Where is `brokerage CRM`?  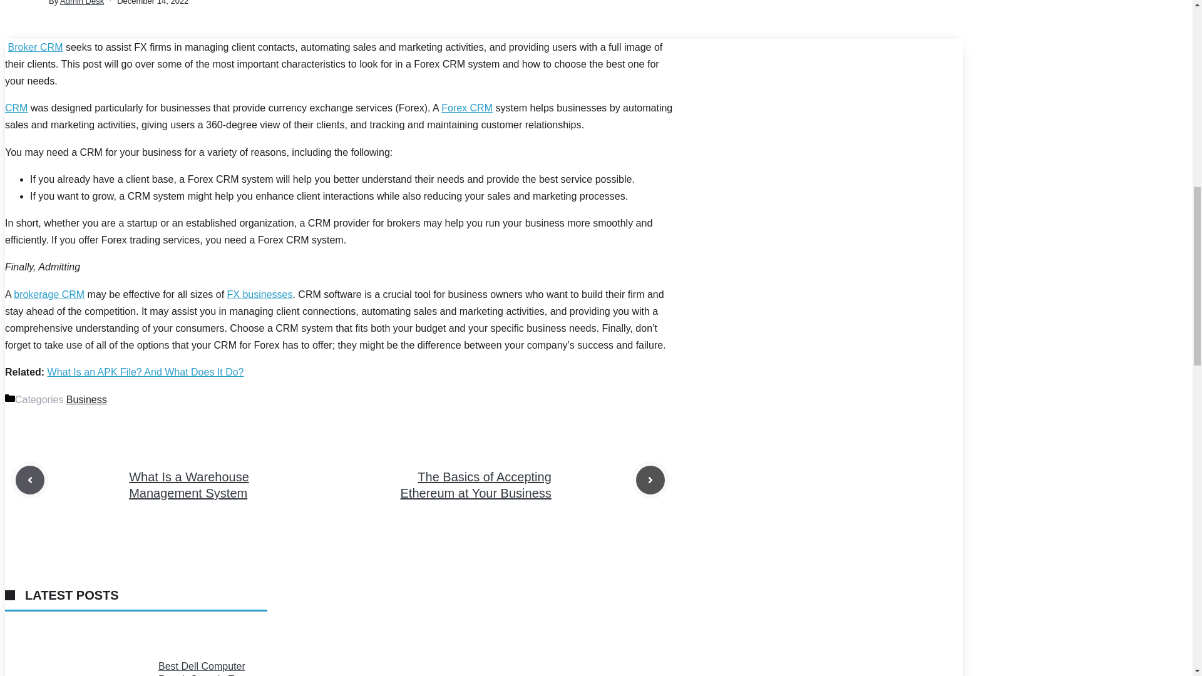 brokerage CRM is located at coordinates (49, 294).